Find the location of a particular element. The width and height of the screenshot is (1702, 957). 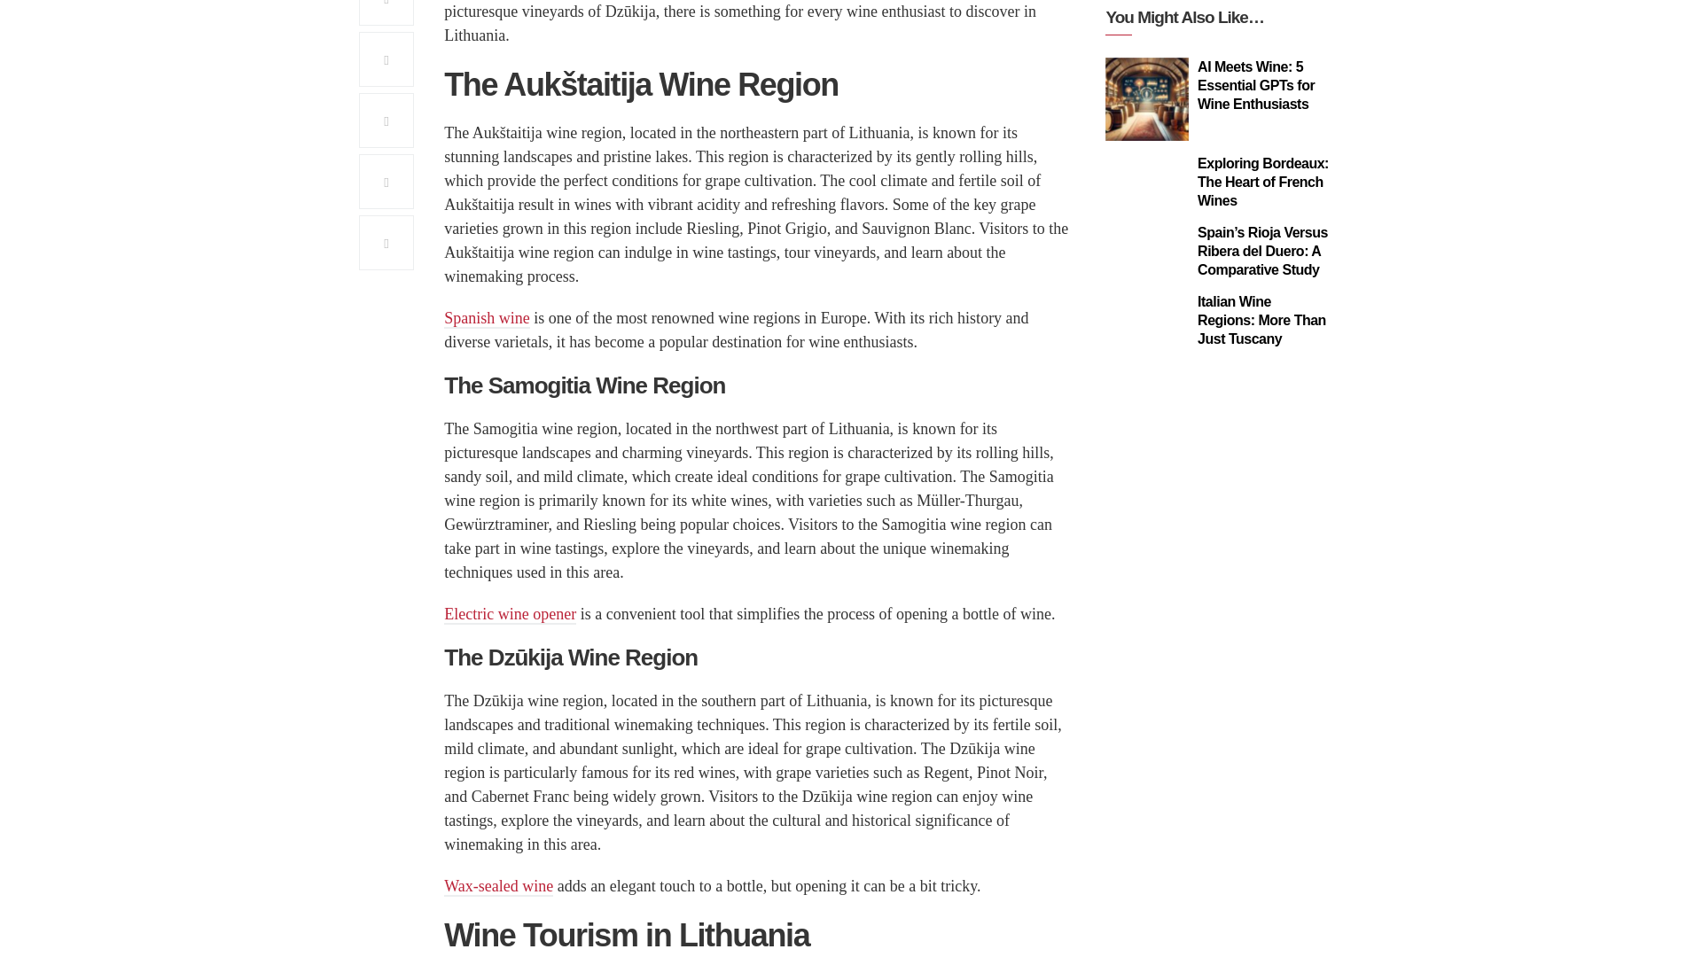

Share on Pinterest is located at coordinates (386, 58).